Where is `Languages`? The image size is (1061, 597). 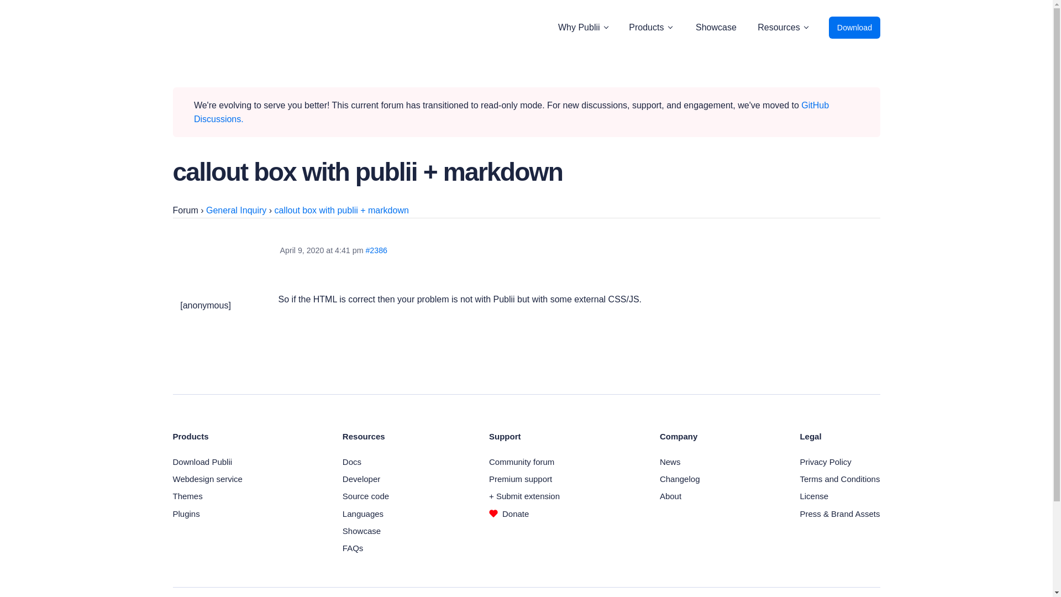 Languages is located at coordinates (363, 514).